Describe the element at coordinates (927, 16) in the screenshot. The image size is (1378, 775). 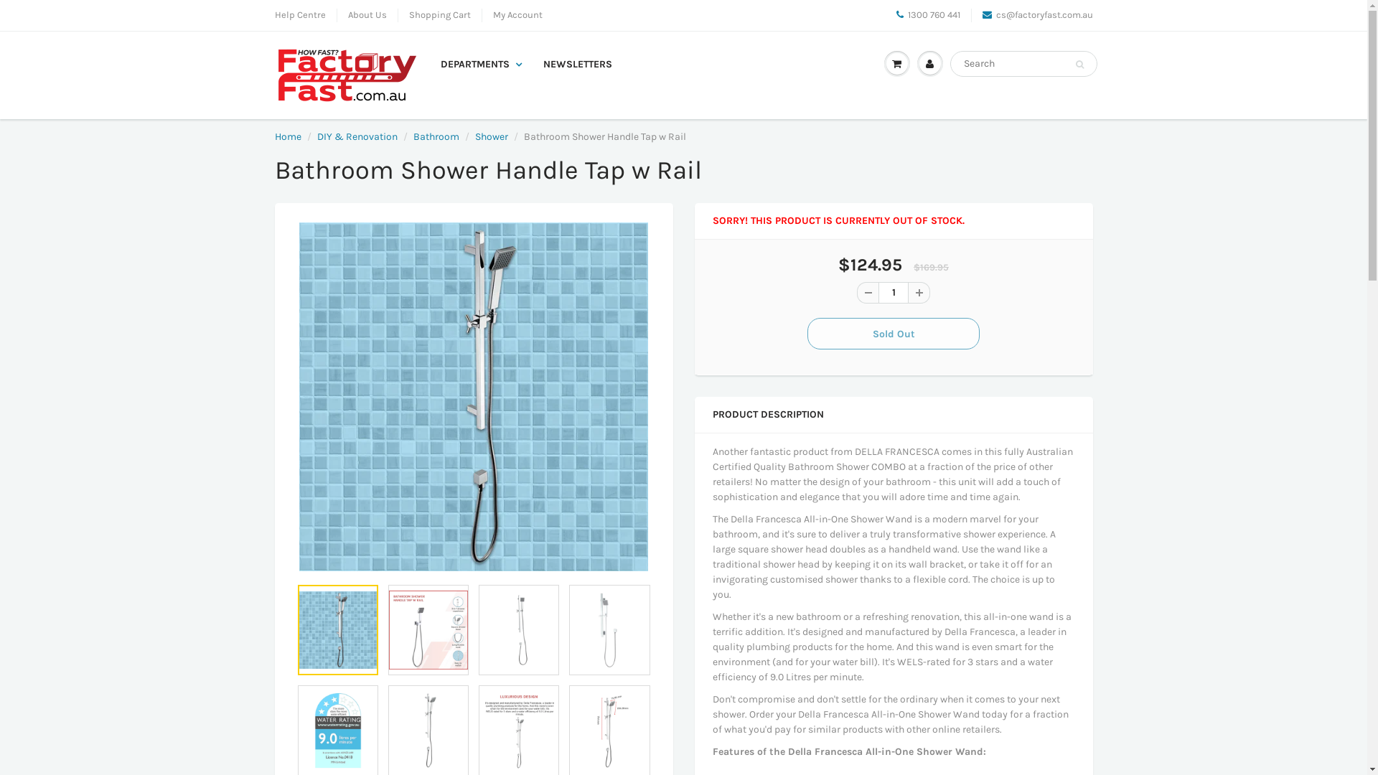
I see `1300 760 441` at that location.